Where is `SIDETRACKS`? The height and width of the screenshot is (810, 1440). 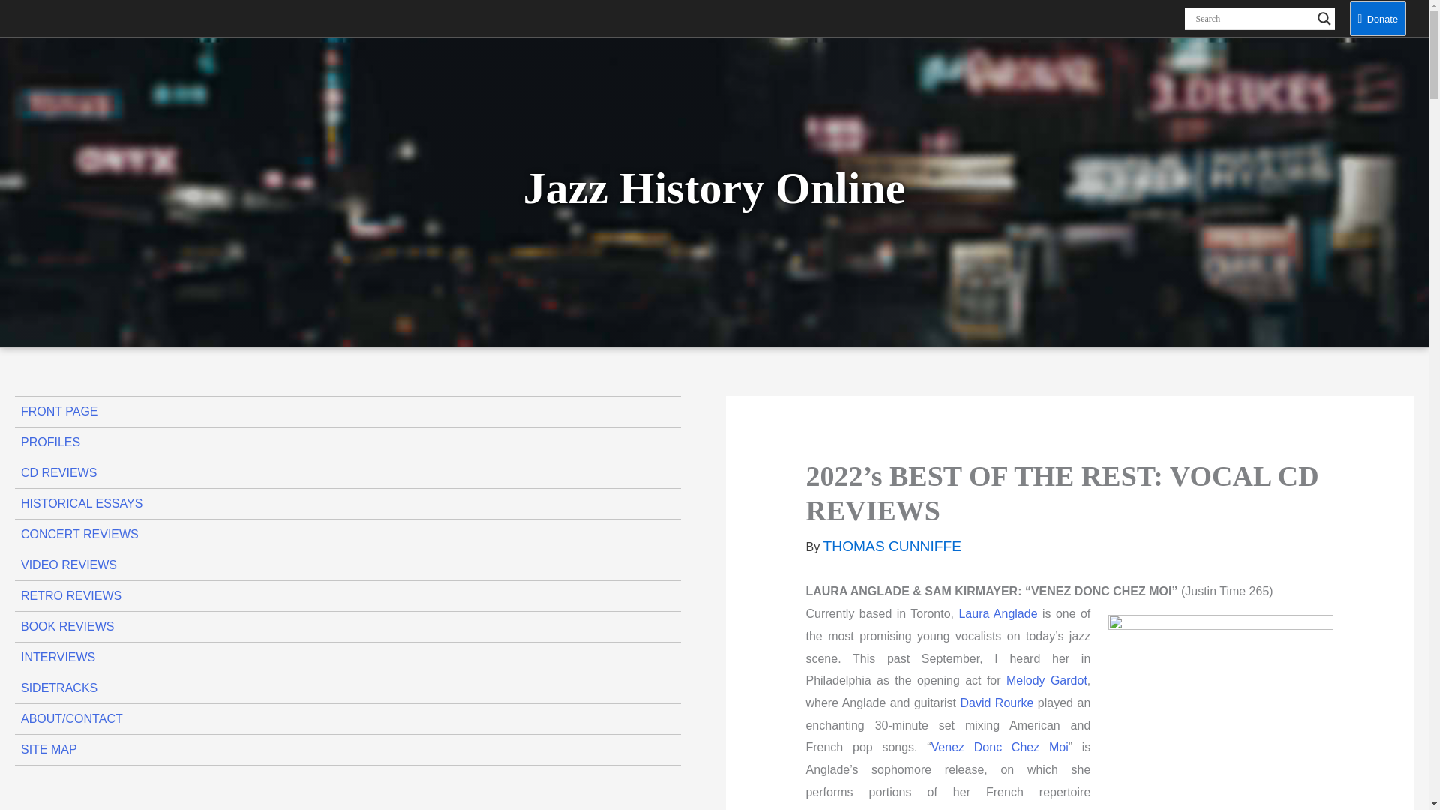 SIDETRACKS is located at coordinates (348, 688).